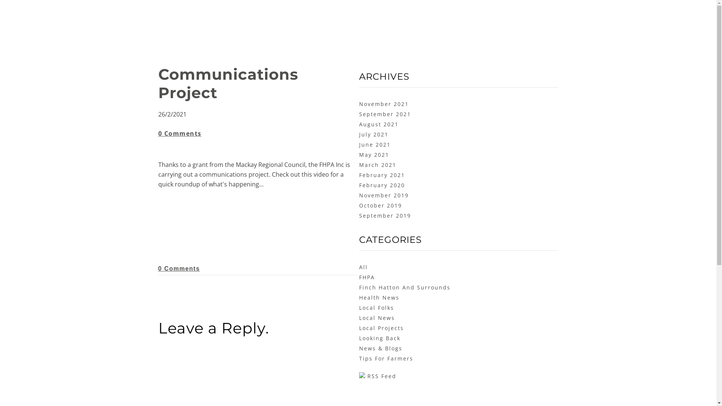 The width and height of the screenshot is (722, 406). Describe the element at coordinates (378, 124) in the screenshot. I see `August 2021` at that location.